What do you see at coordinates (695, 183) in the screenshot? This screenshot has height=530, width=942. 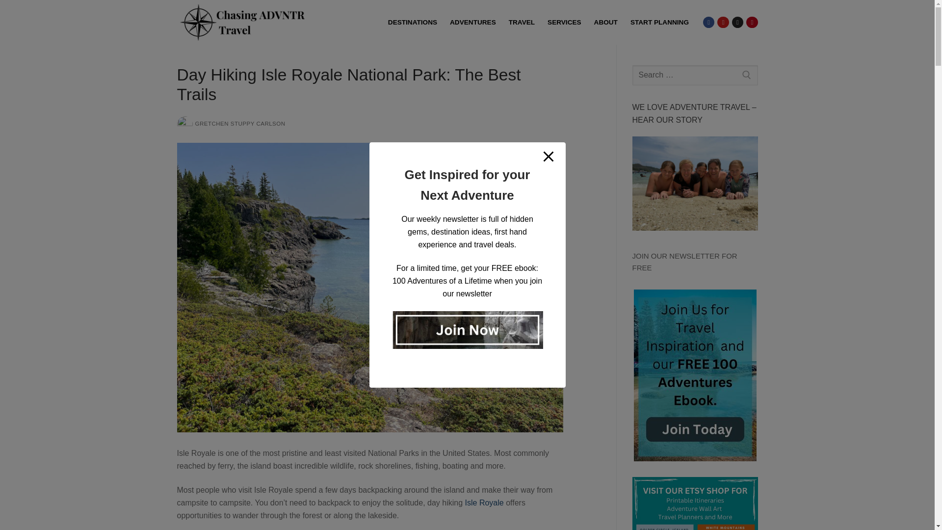 I see `We Love Adventure Travel - Hear our Story` at bounding box center [695, 183].